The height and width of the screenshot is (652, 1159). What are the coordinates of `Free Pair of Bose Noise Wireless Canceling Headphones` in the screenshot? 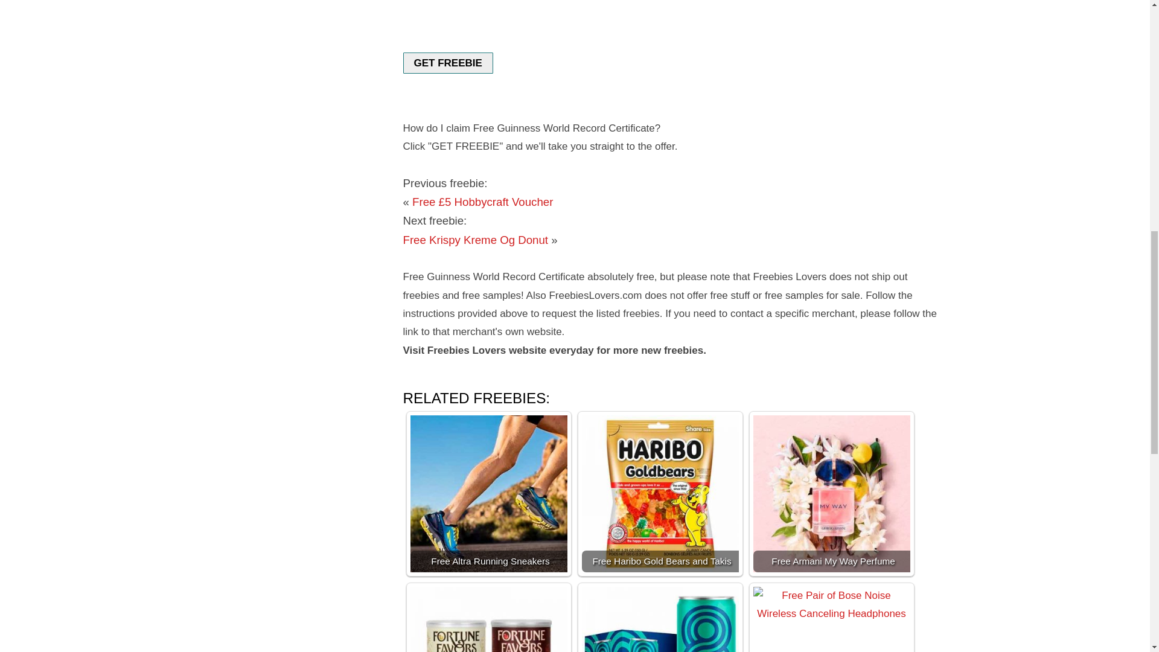 It's located at (832, 619).